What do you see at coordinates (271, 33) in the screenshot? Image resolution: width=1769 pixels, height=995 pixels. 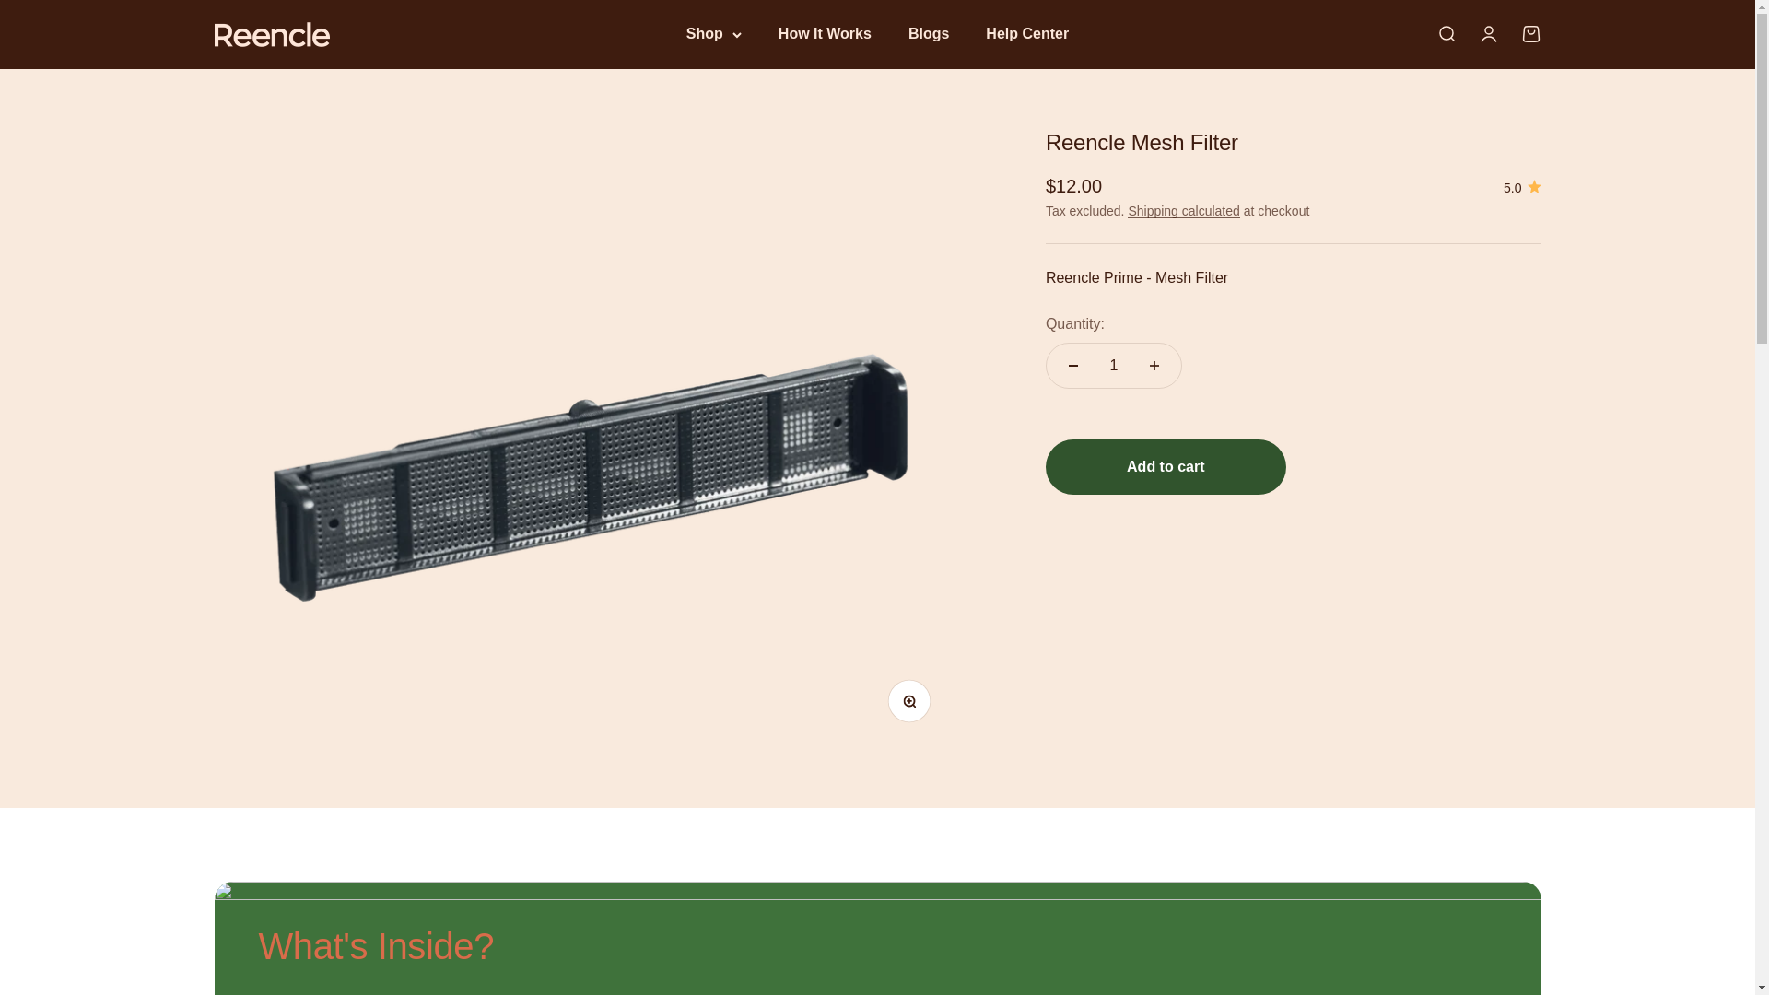 I see `reencle` at bounding box center [271, 33].